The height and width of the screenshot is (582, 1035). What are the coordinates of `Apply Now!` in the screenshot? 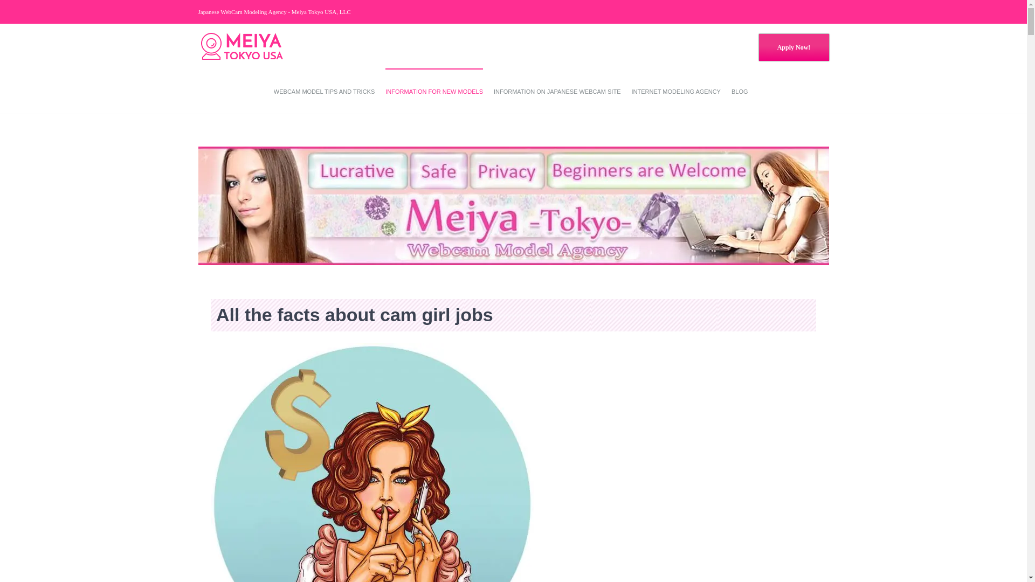 It's located at (793, 46).